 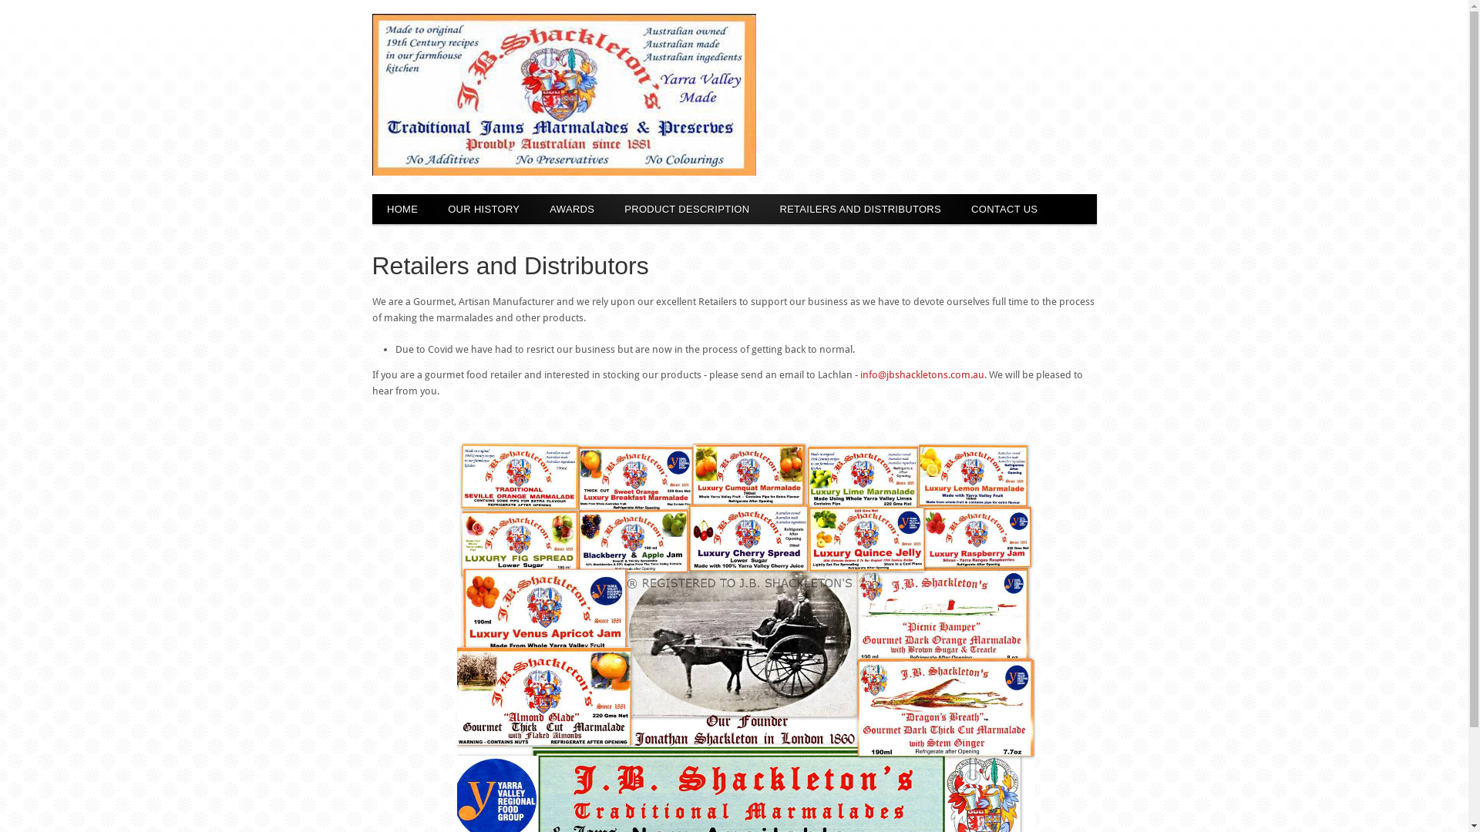 What do you see at coordinates (688, 210) in the screenshot?
I see `PRODUCT DESCRIPTION` at bounding box center [688, 210].